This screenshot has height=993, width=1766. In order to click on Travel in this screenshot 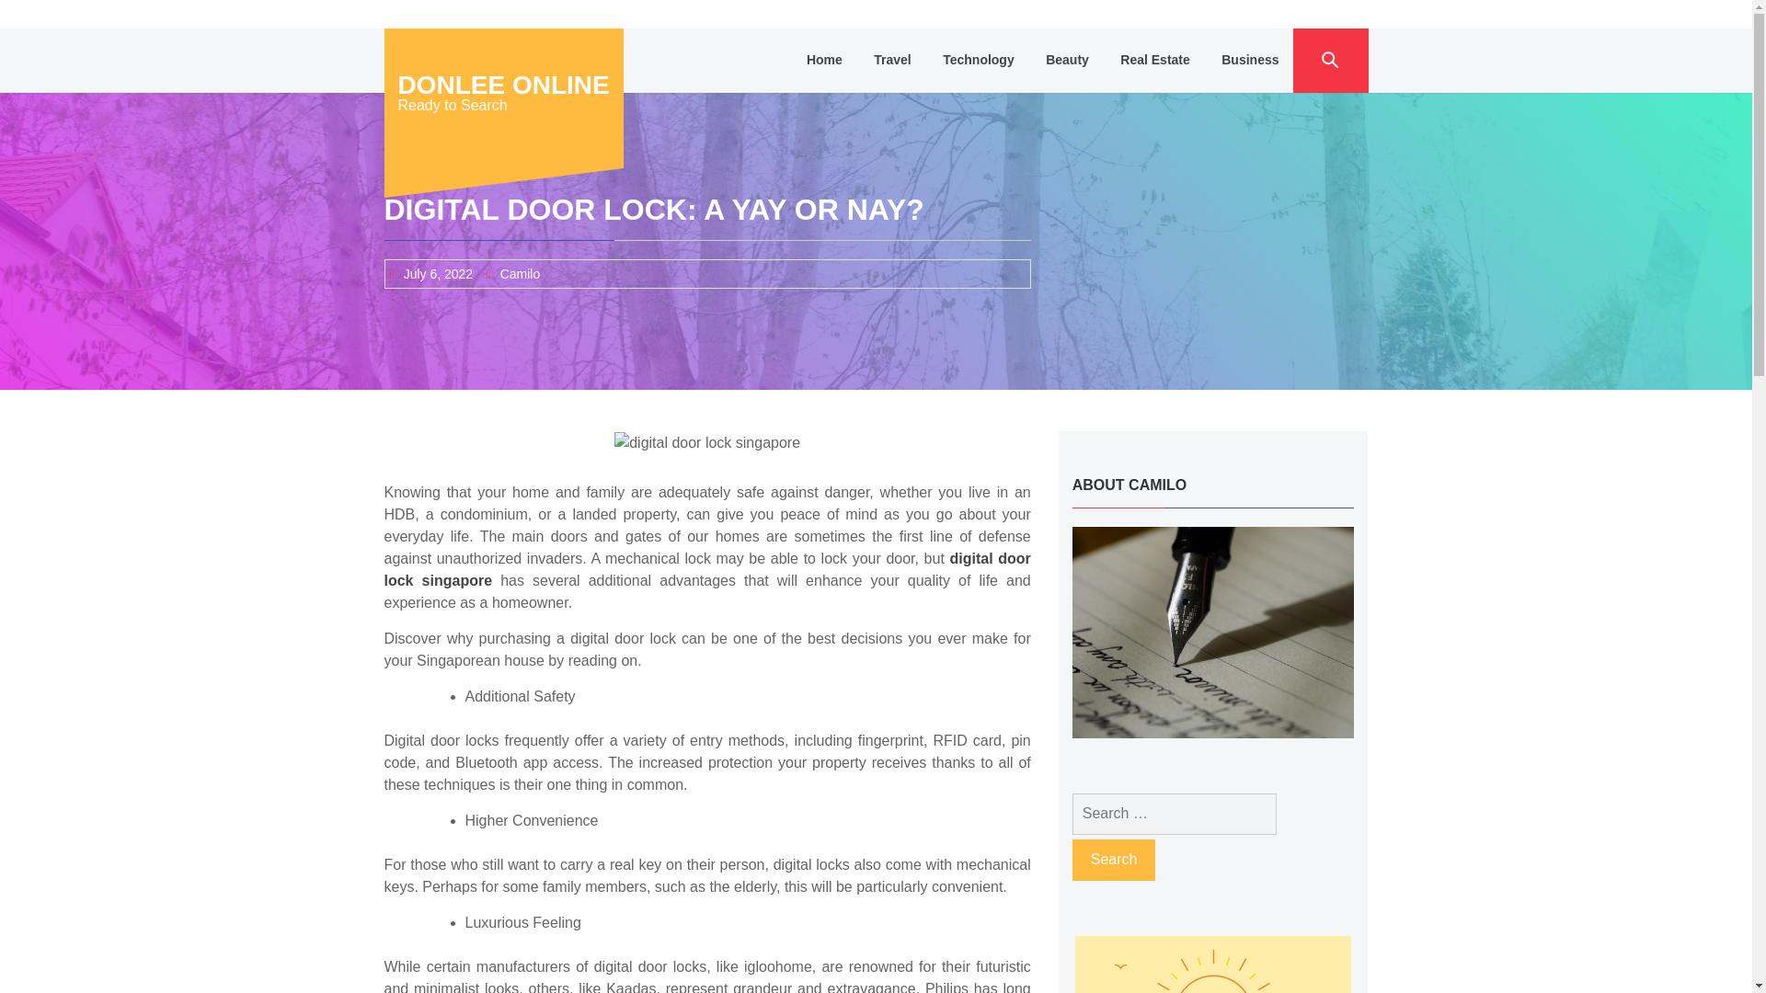, I will do `click(892, 61)`.